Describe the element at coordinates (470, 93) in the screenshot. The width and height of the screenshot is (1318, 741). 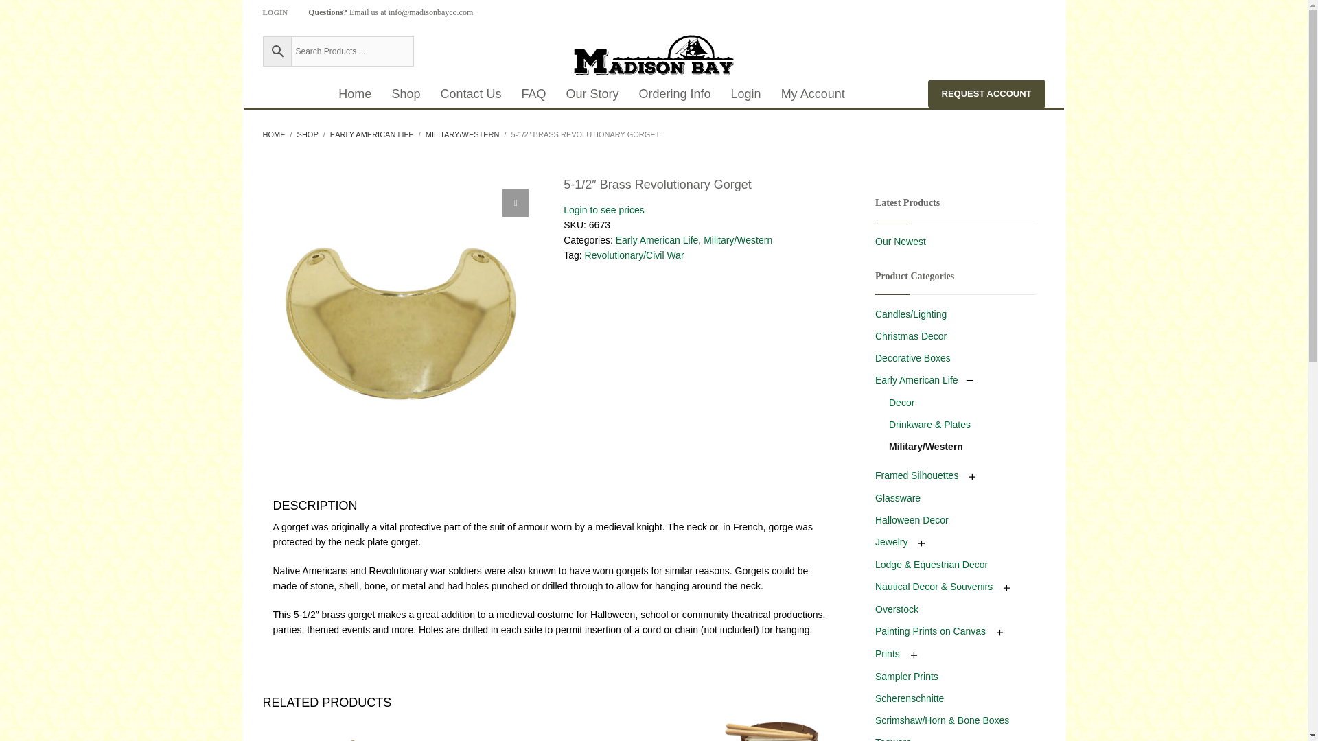
I see `Contact Us` at that location.